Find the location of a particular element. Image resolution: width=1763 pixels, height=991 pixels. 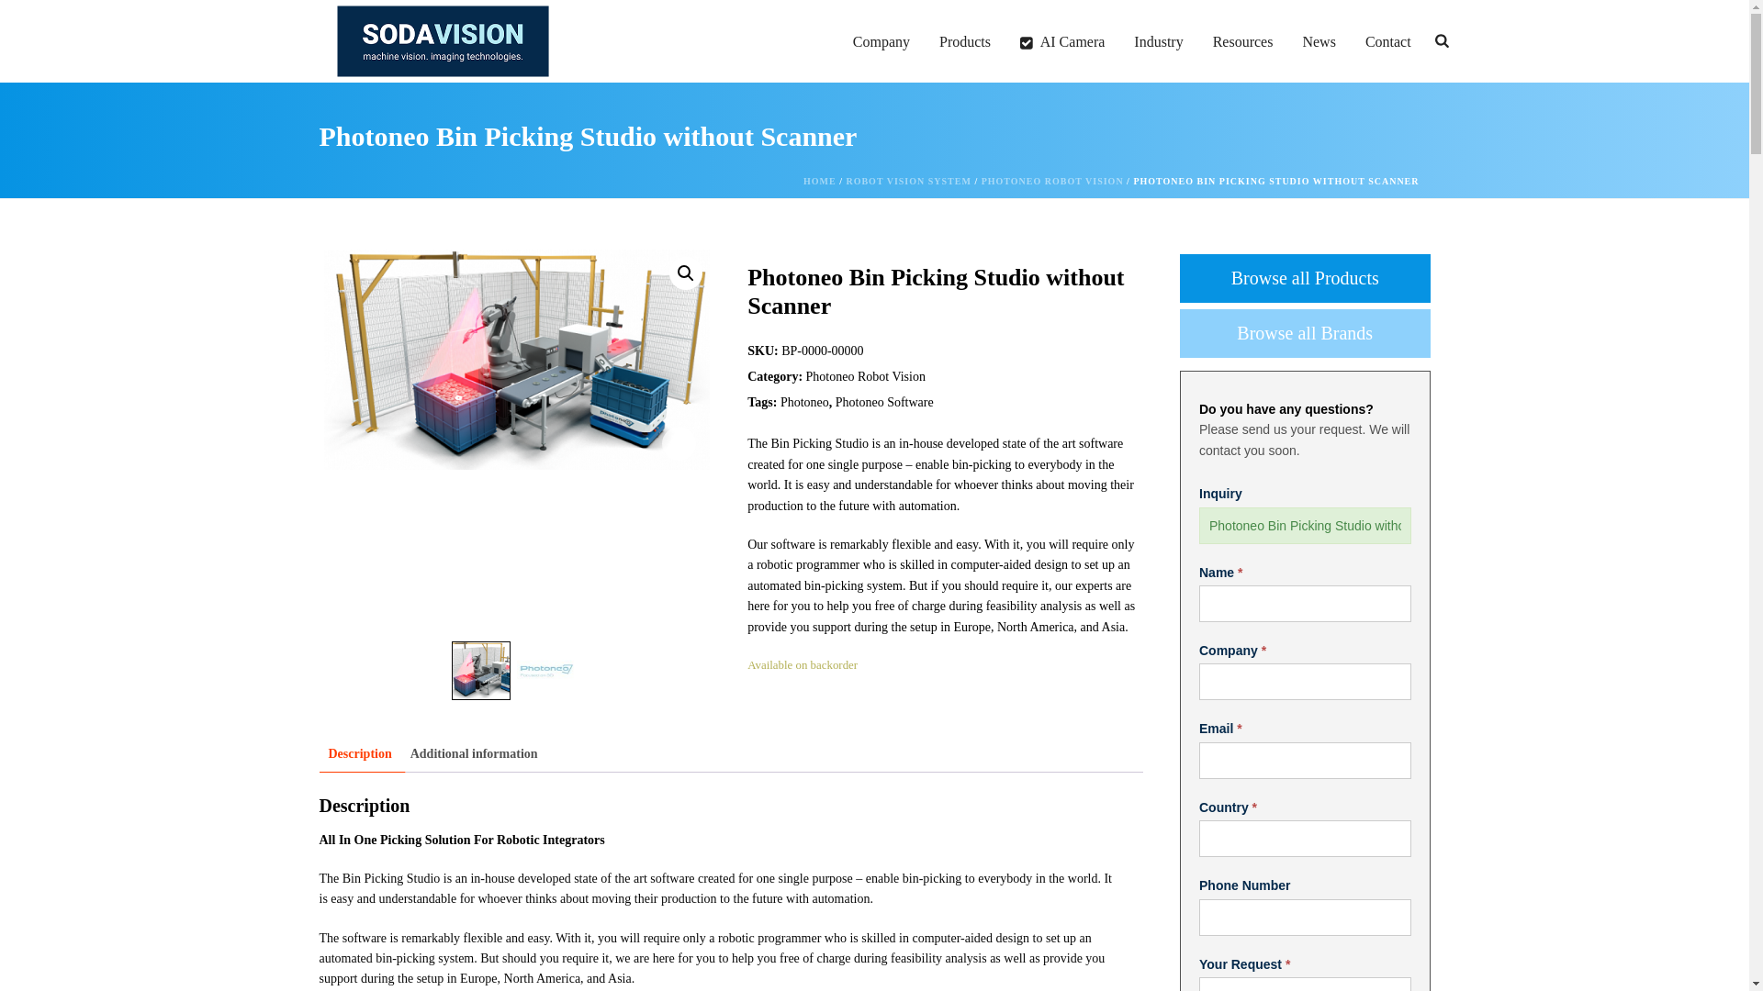

News is located at coordinates (1319, 42).